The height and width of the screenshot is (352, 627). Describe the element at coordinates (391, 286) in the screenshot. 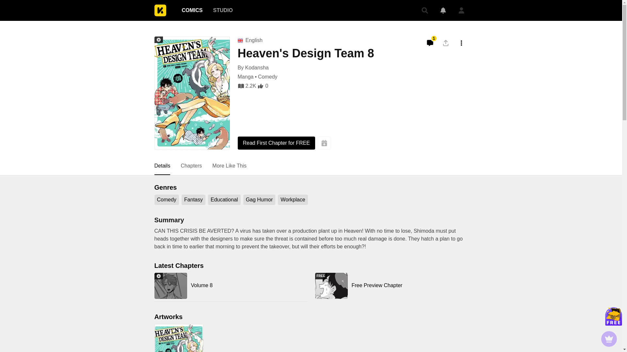

I see `Educational` at that location.